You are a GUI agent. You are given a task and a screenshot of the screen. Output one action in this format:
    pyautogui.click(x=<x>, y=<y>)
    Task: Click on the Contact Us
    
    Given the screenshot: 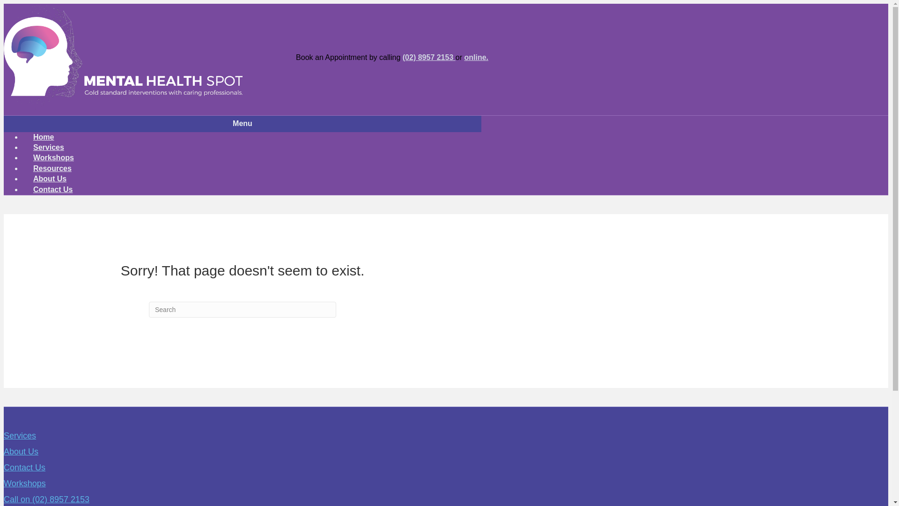 What is the action you would take?
    pyautogui.click(x=53, y=189)
    